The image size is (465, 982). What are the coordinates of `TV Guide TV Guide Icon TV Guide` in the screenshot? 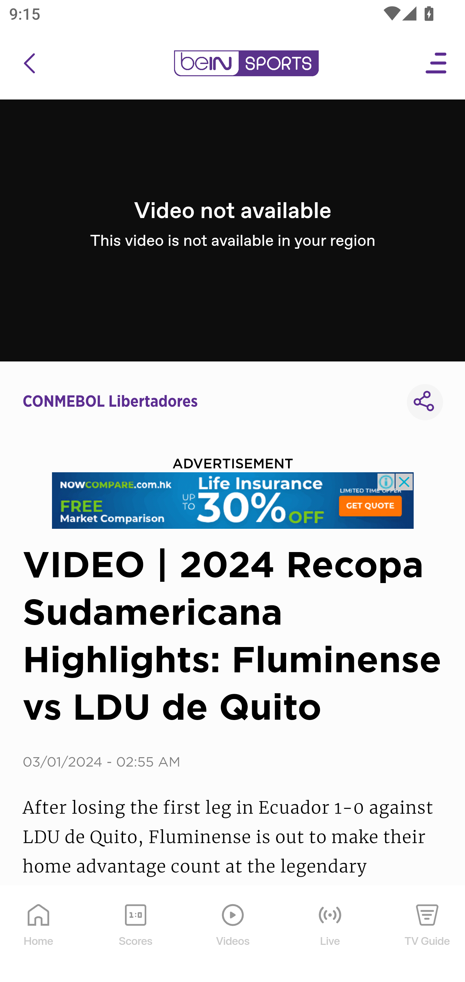 It's located at (428, 934).